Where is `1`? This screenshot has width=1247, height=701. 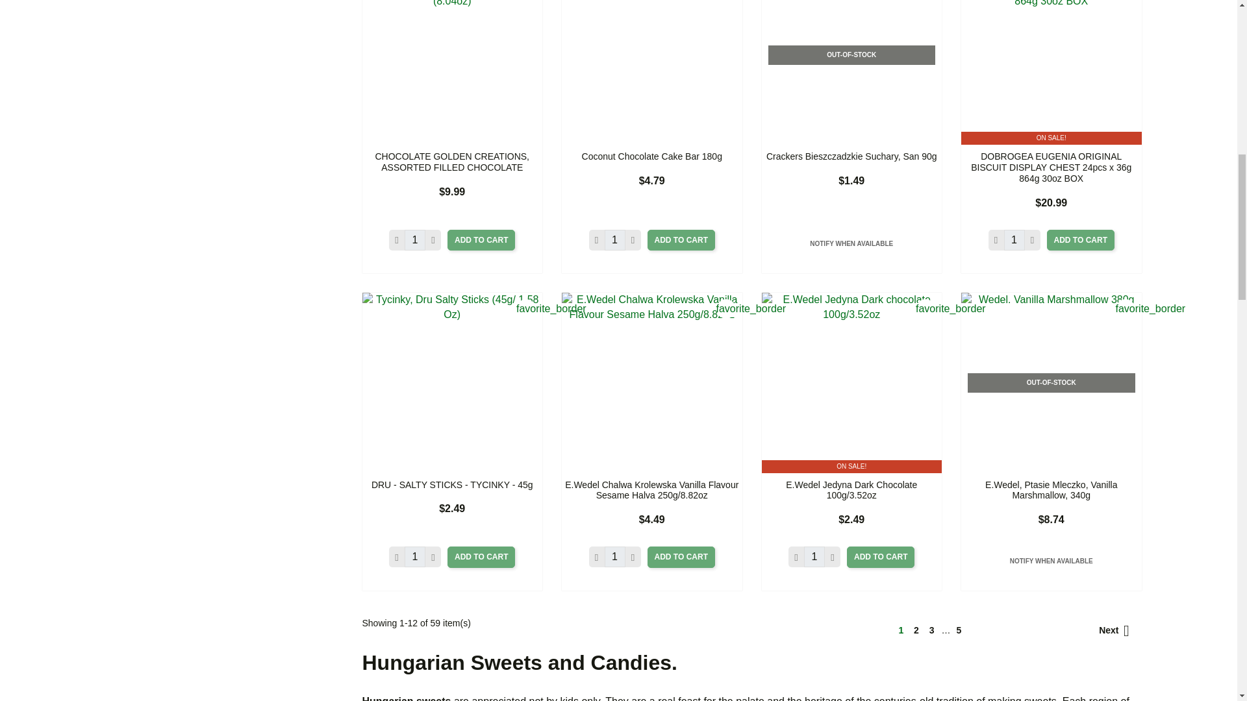 1 is located at coordinates (615, 557).